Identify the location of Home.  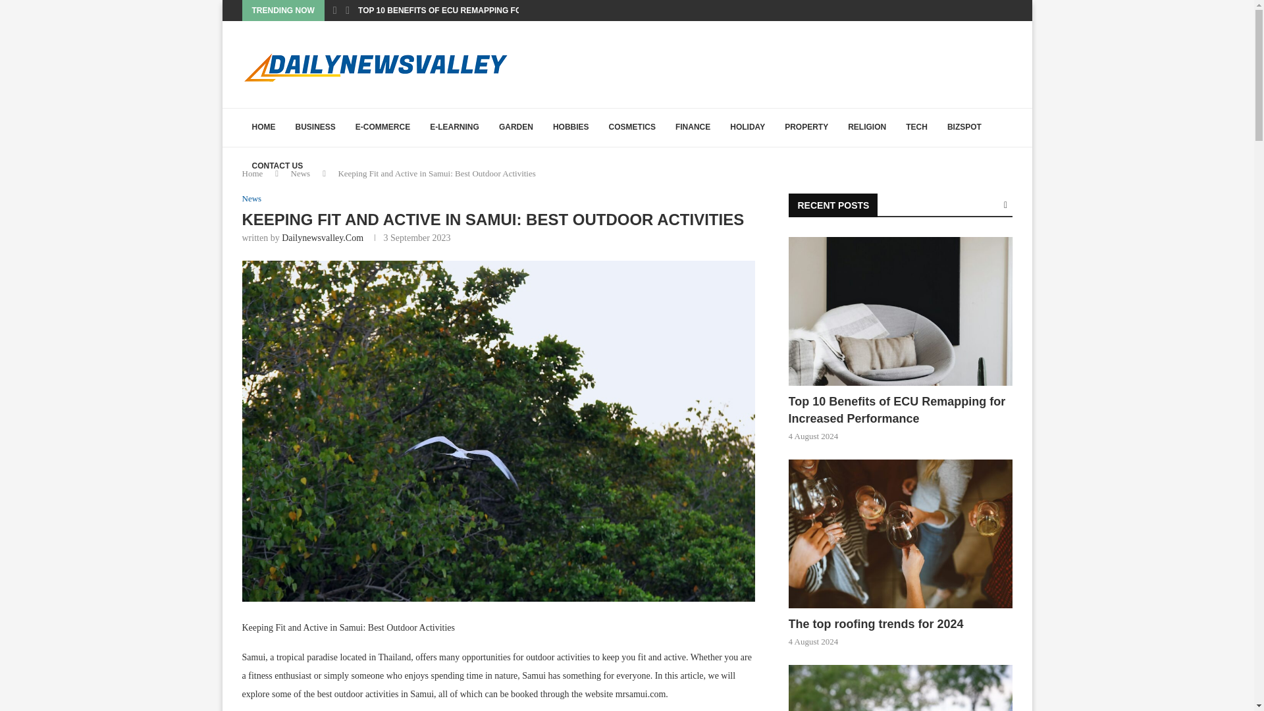
(253, 173).